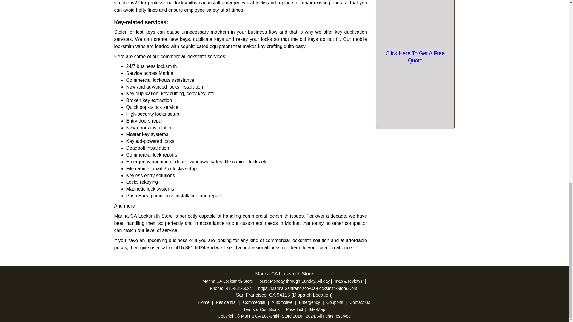 This screenshot has height=322, width=573. What do you see at coordinates (191, 247) in the screenshot?
I see `415-881-5024` at bounding box center [191, 247].